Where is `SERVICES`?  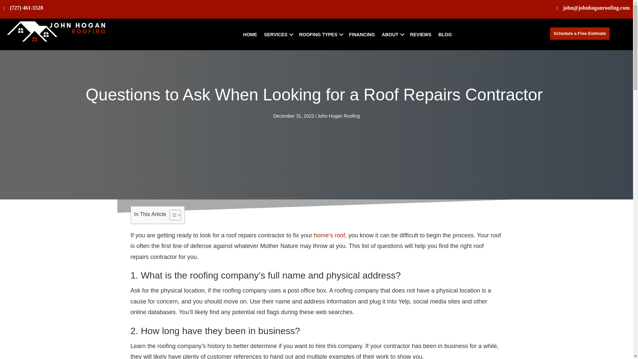 SERVICES is located at coordinates (278, 35).